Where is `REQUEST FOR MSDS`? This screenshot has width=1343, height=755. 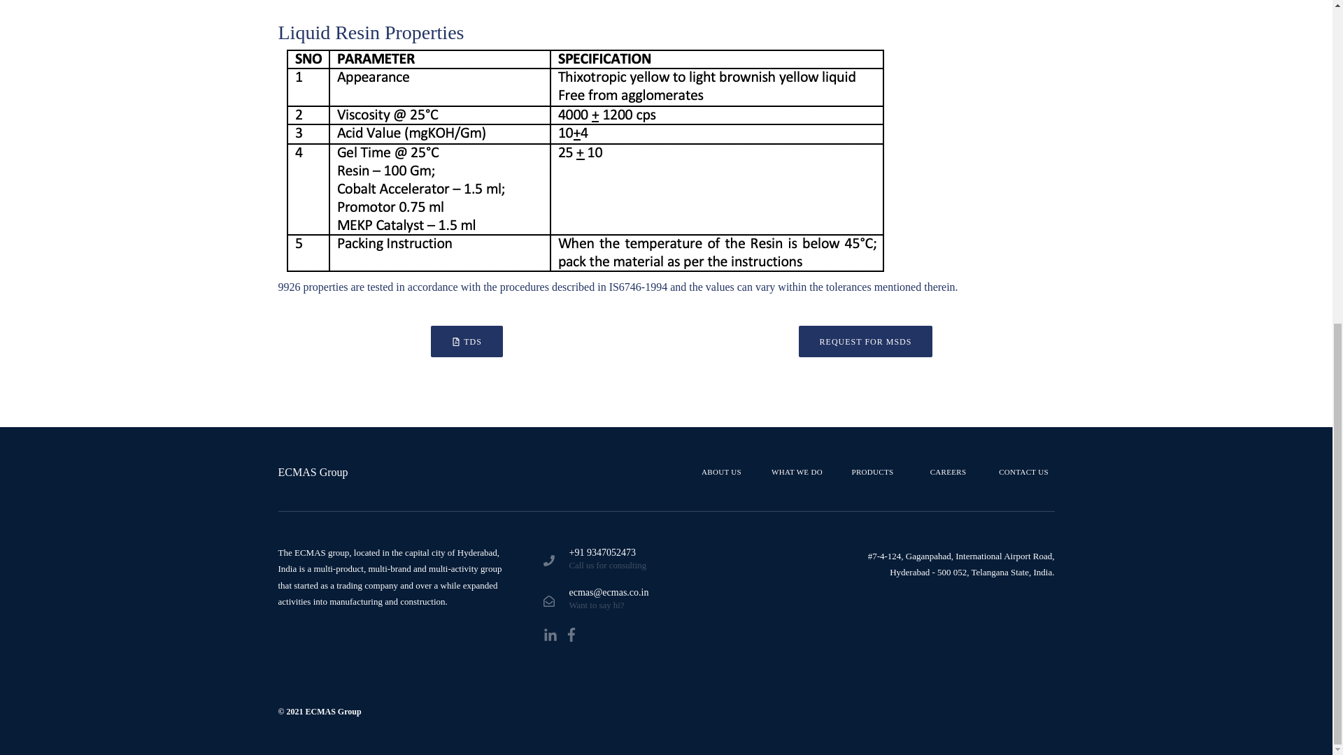 REQUEST FOR MSDS is located at coordinates (866, 341).